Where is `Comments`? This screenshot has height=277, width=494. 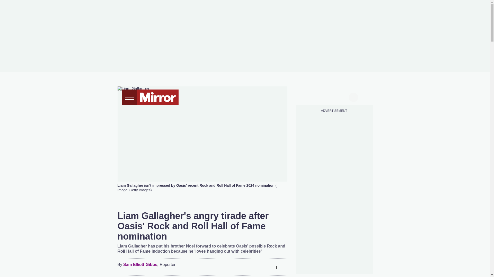
Comments is located at coordinates (283, 267).